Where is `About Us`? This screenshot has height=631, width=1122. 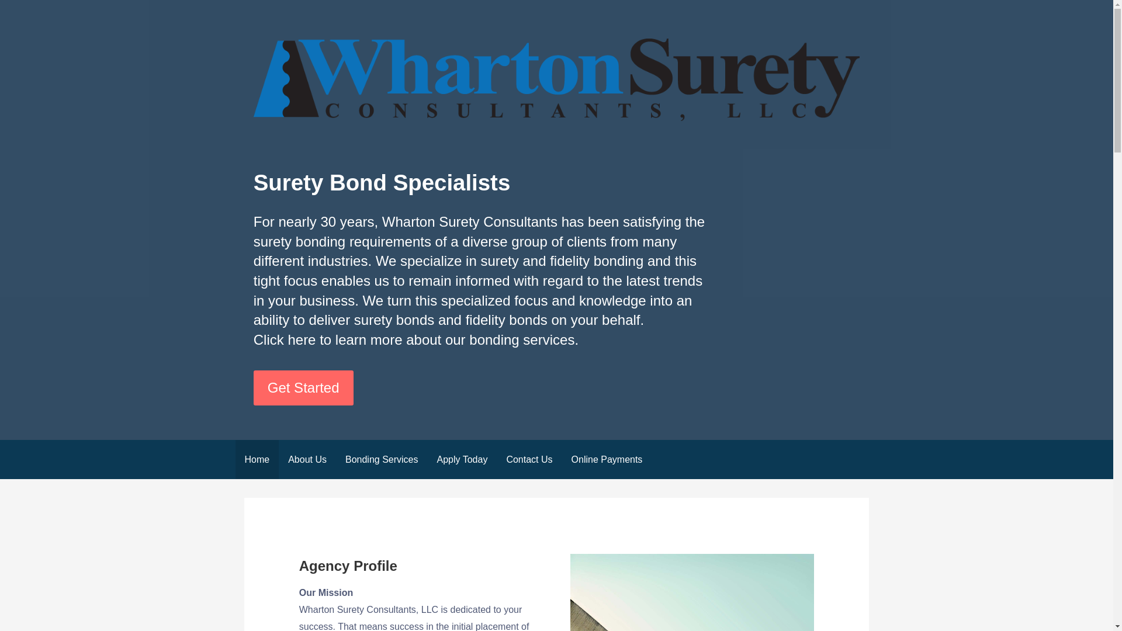
About Us is located at coordinates (307, 459).